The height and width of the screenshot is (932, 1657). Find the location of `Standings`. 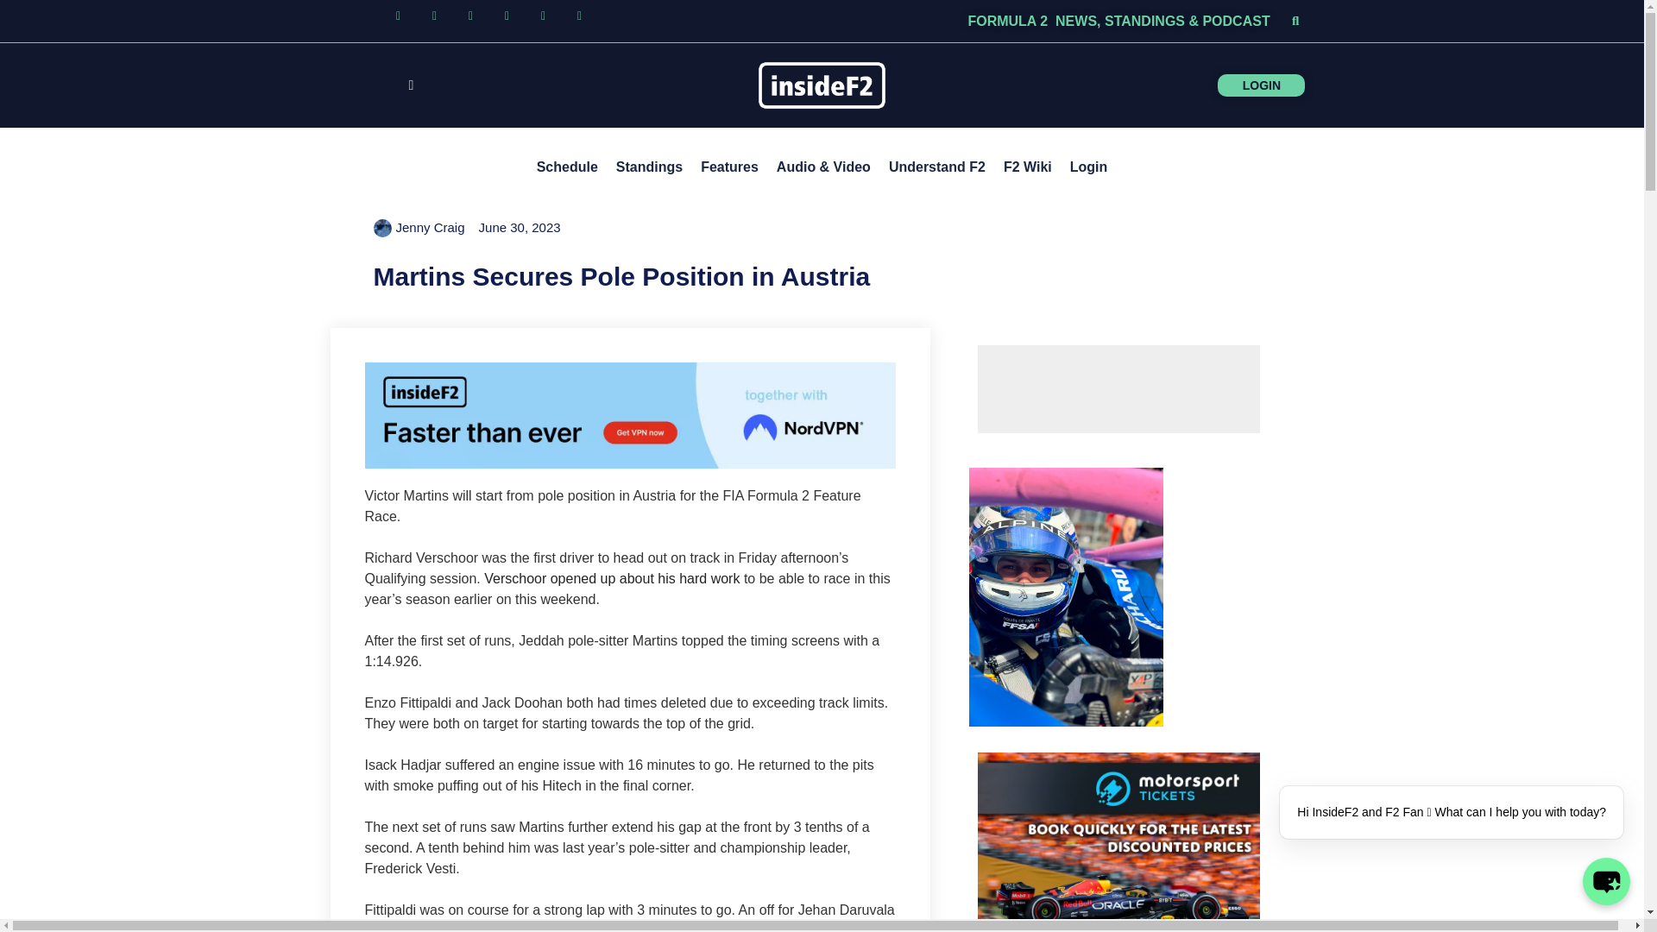

Standings is located at coordinates (649, 167).